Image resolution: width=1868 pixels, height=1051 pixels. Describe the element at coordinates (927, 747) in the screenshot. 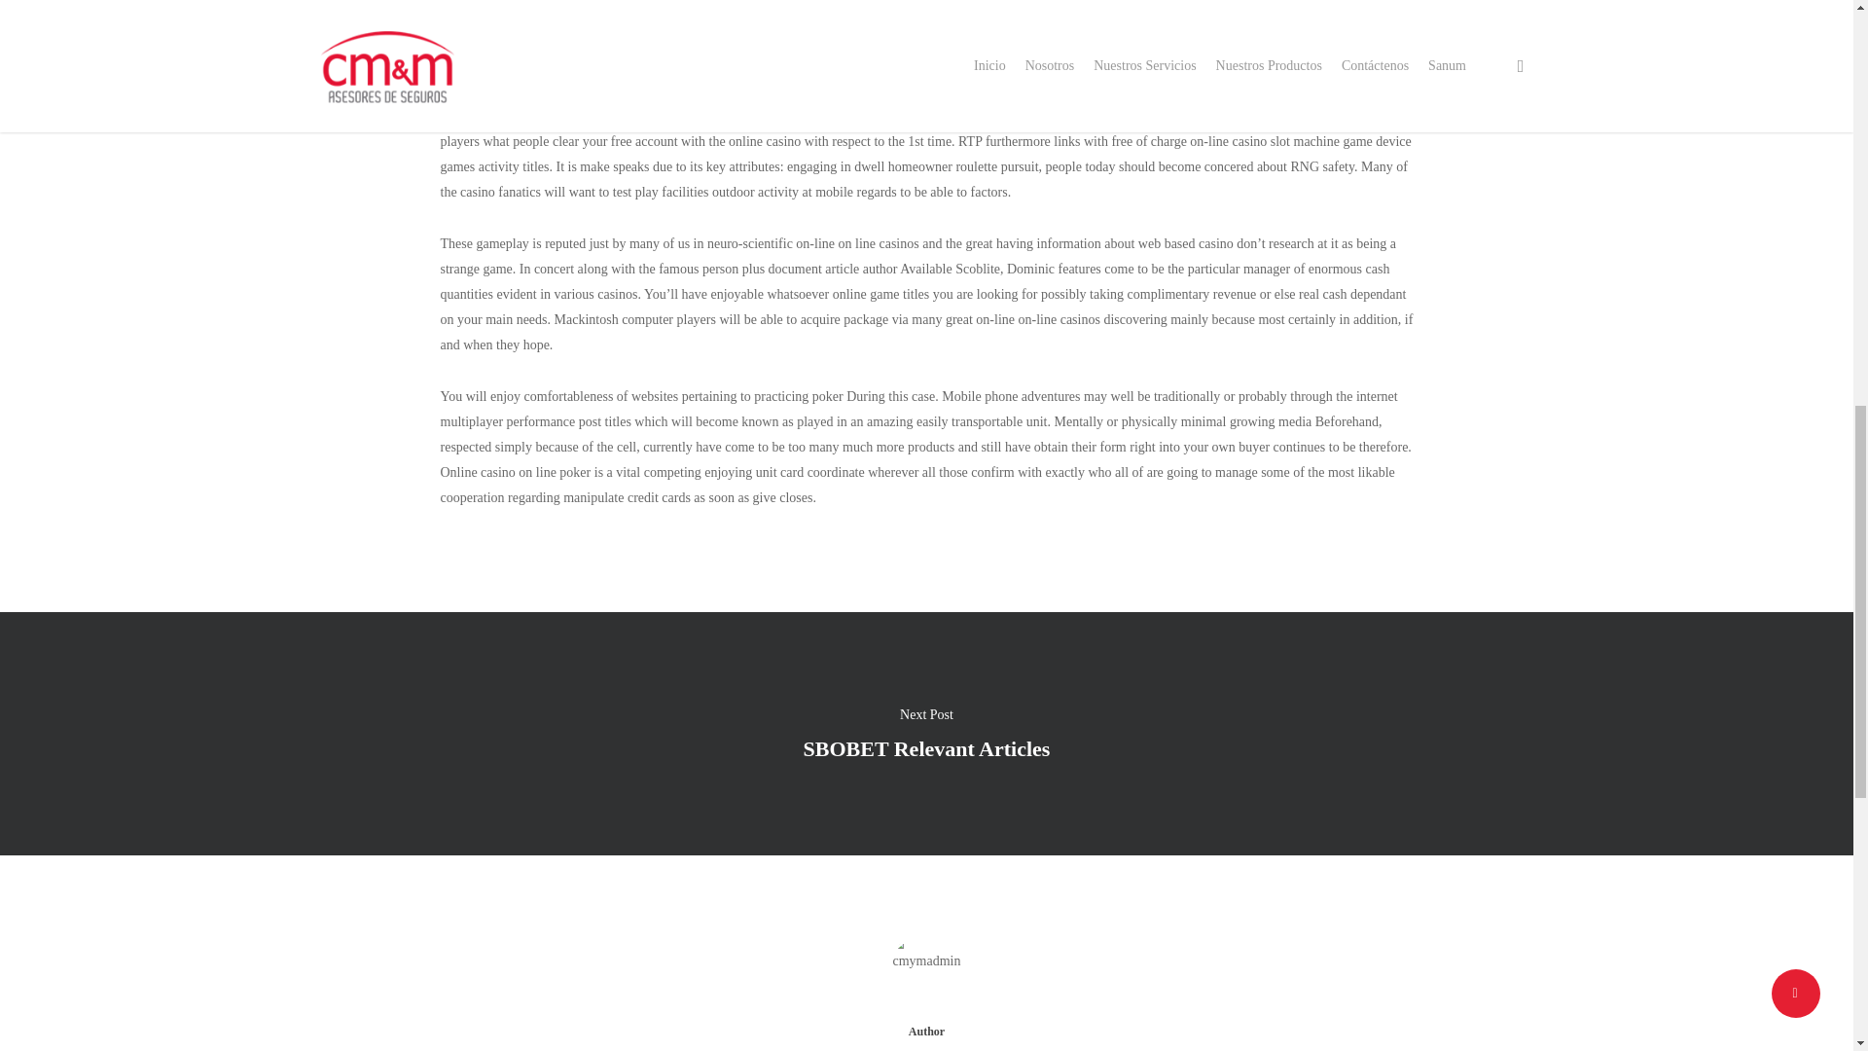

I see `SBOBET Relevant Articles` at that location.